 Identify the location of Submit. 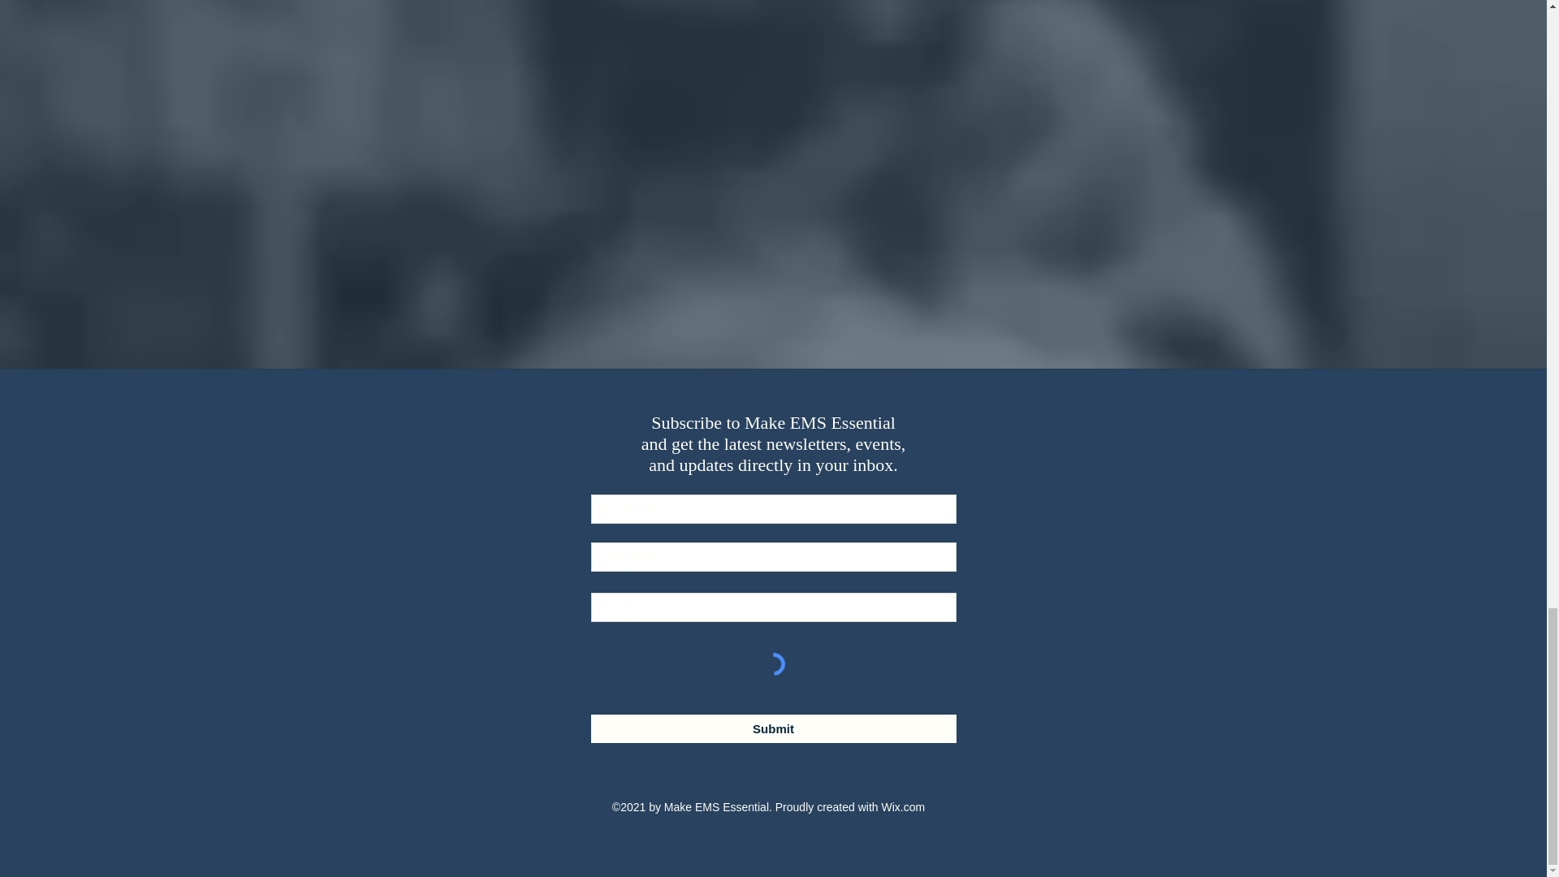
(773, 728).